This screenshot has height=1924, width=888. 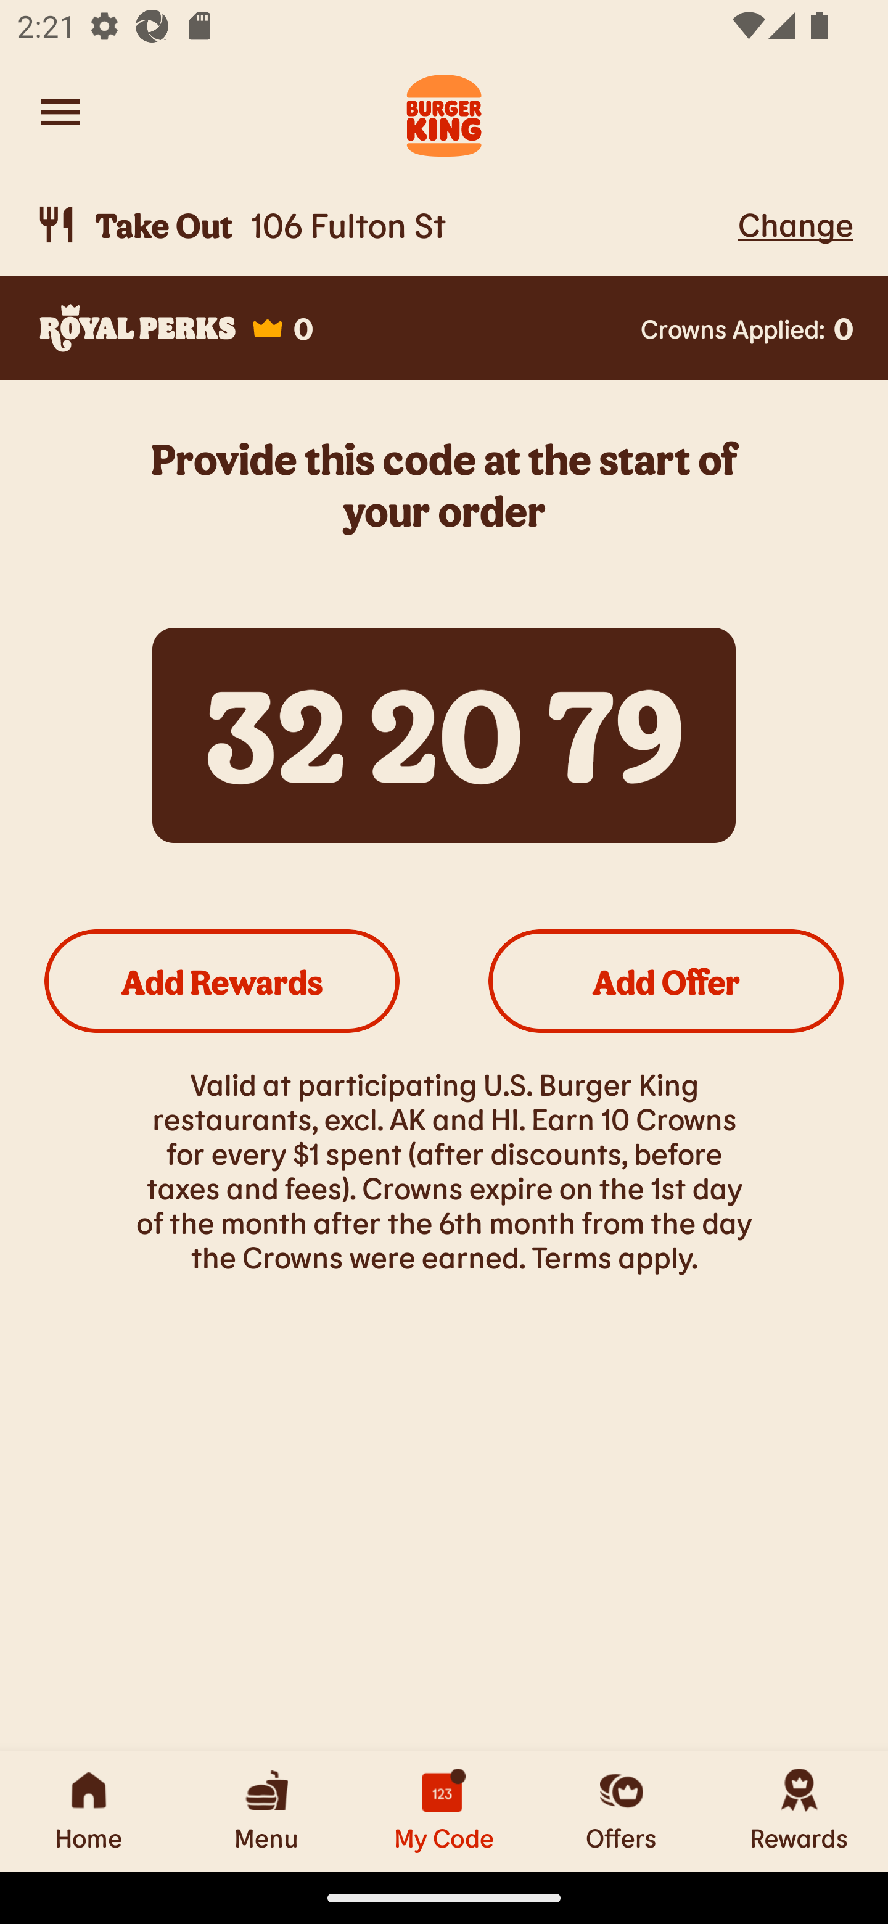 I want to click on Rewards, so click(x=799, y=1811).